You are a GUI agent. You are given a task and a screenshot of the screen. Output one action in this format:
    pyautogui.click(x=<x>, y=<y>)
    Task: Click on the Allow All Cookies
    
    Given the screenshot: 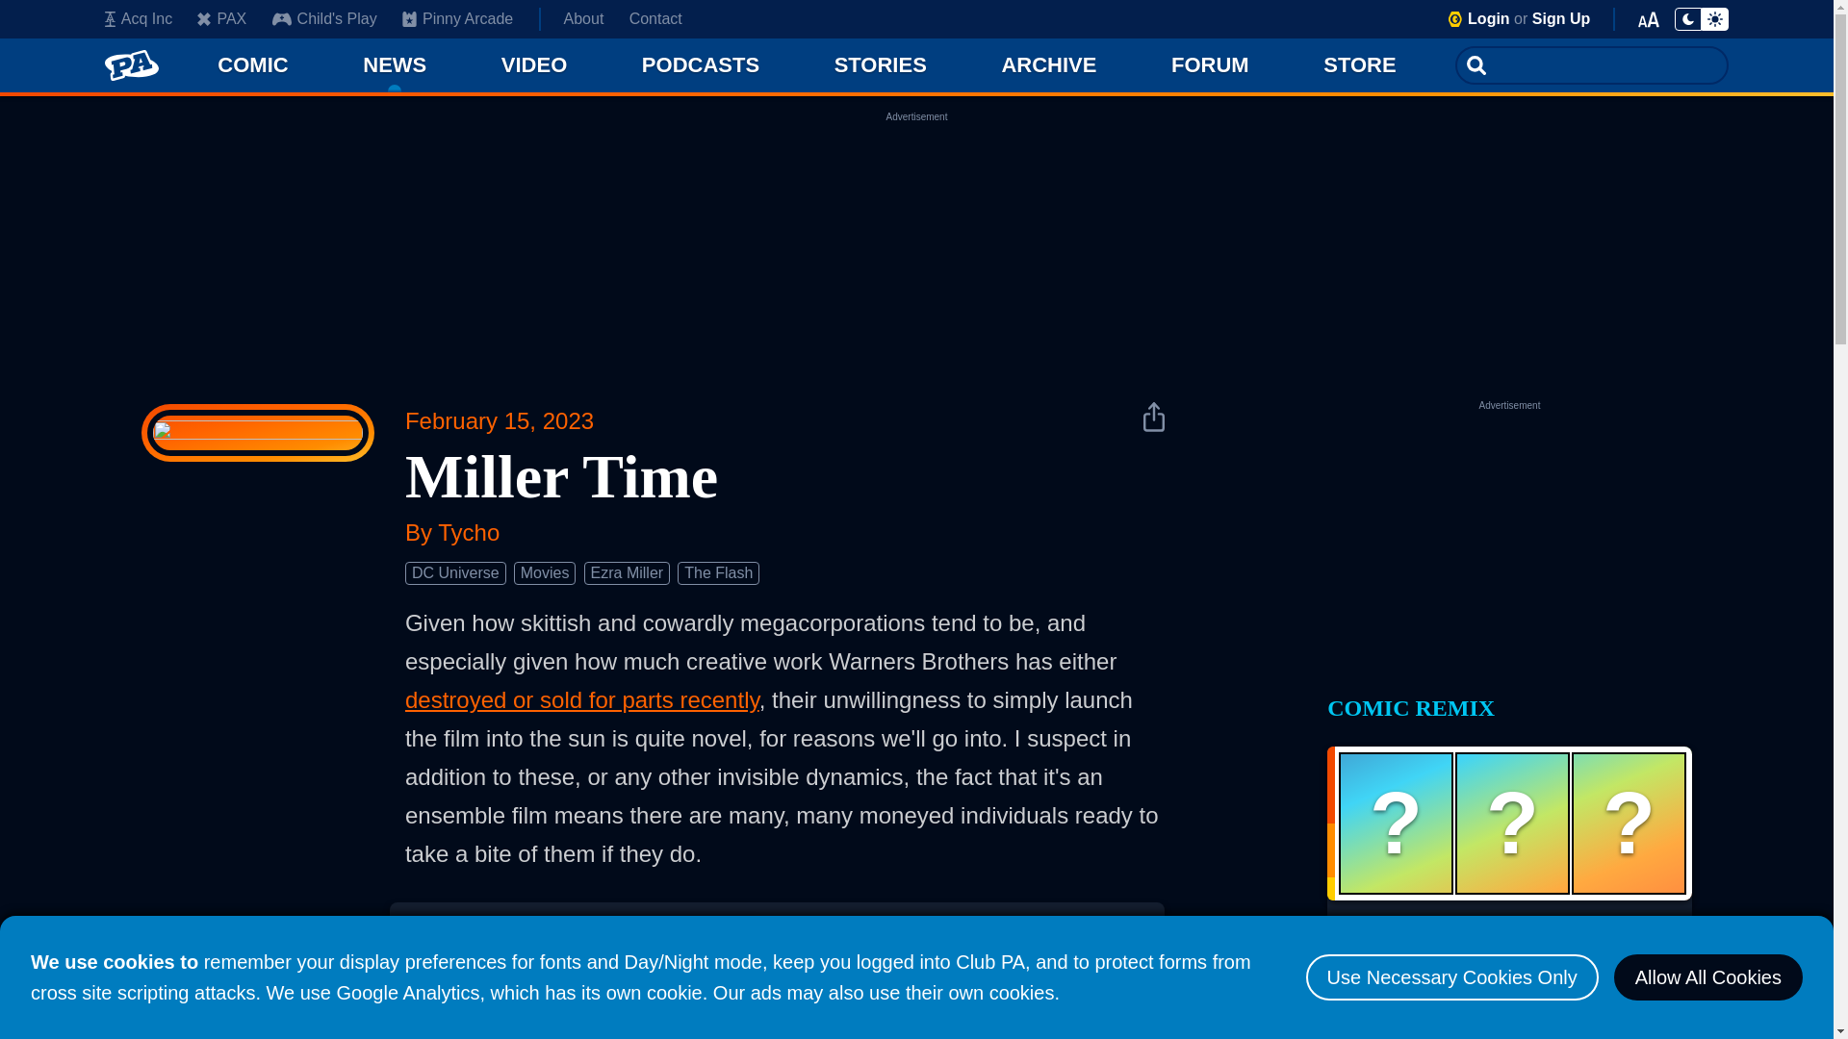 What is the action you would take?
    pyautogui.click(x=1707, y=977)
    